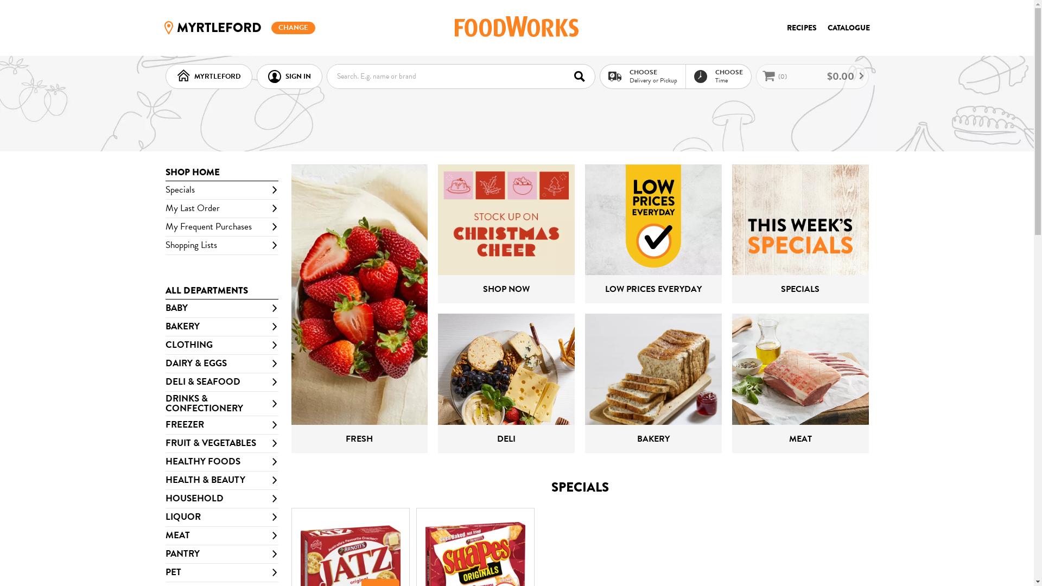 The height and width of the screenshot is (586, 1042). What do you see at coordinates (289, 77) in the screenshot?
I see `SIGN IN` at bounding box center [289, 77].